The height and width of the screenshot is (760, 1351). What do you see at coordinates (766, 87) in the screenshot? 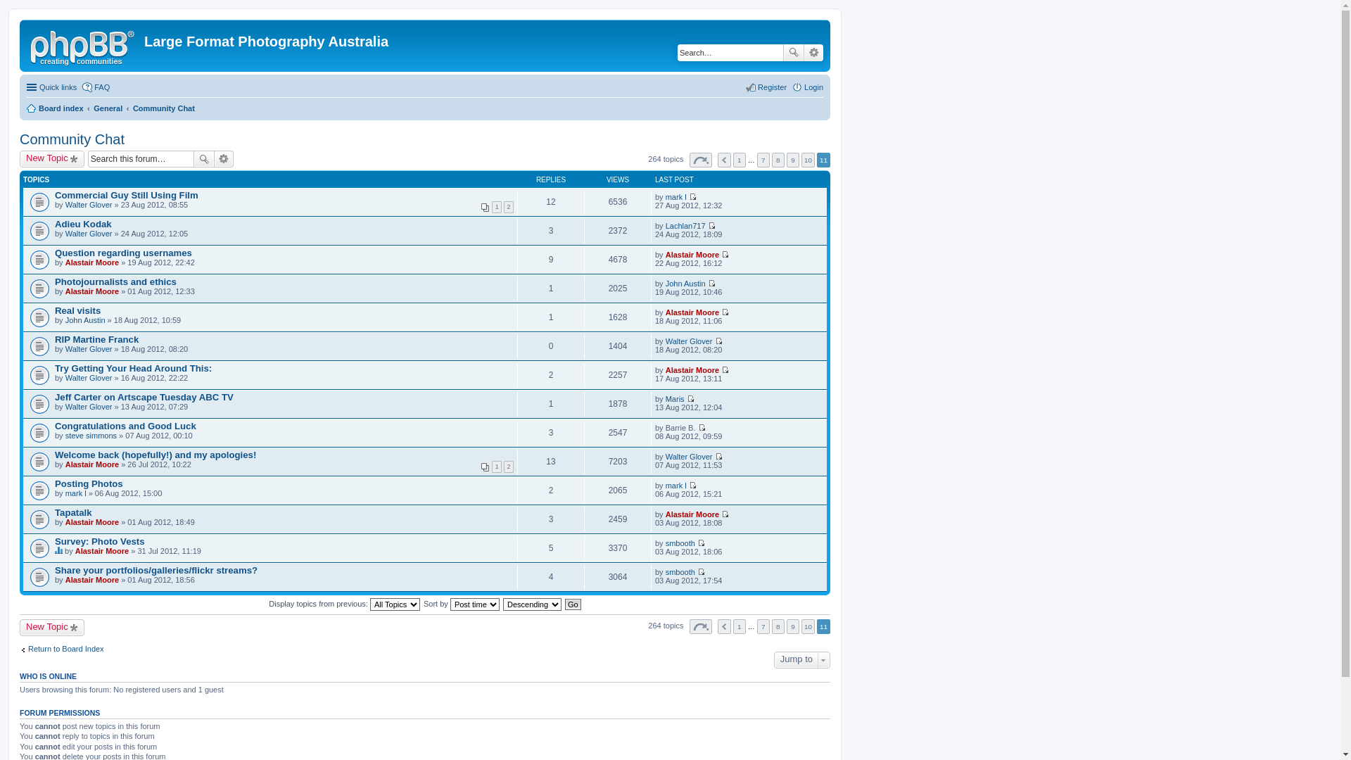
I see `Register` at bounding box center [766, 87].